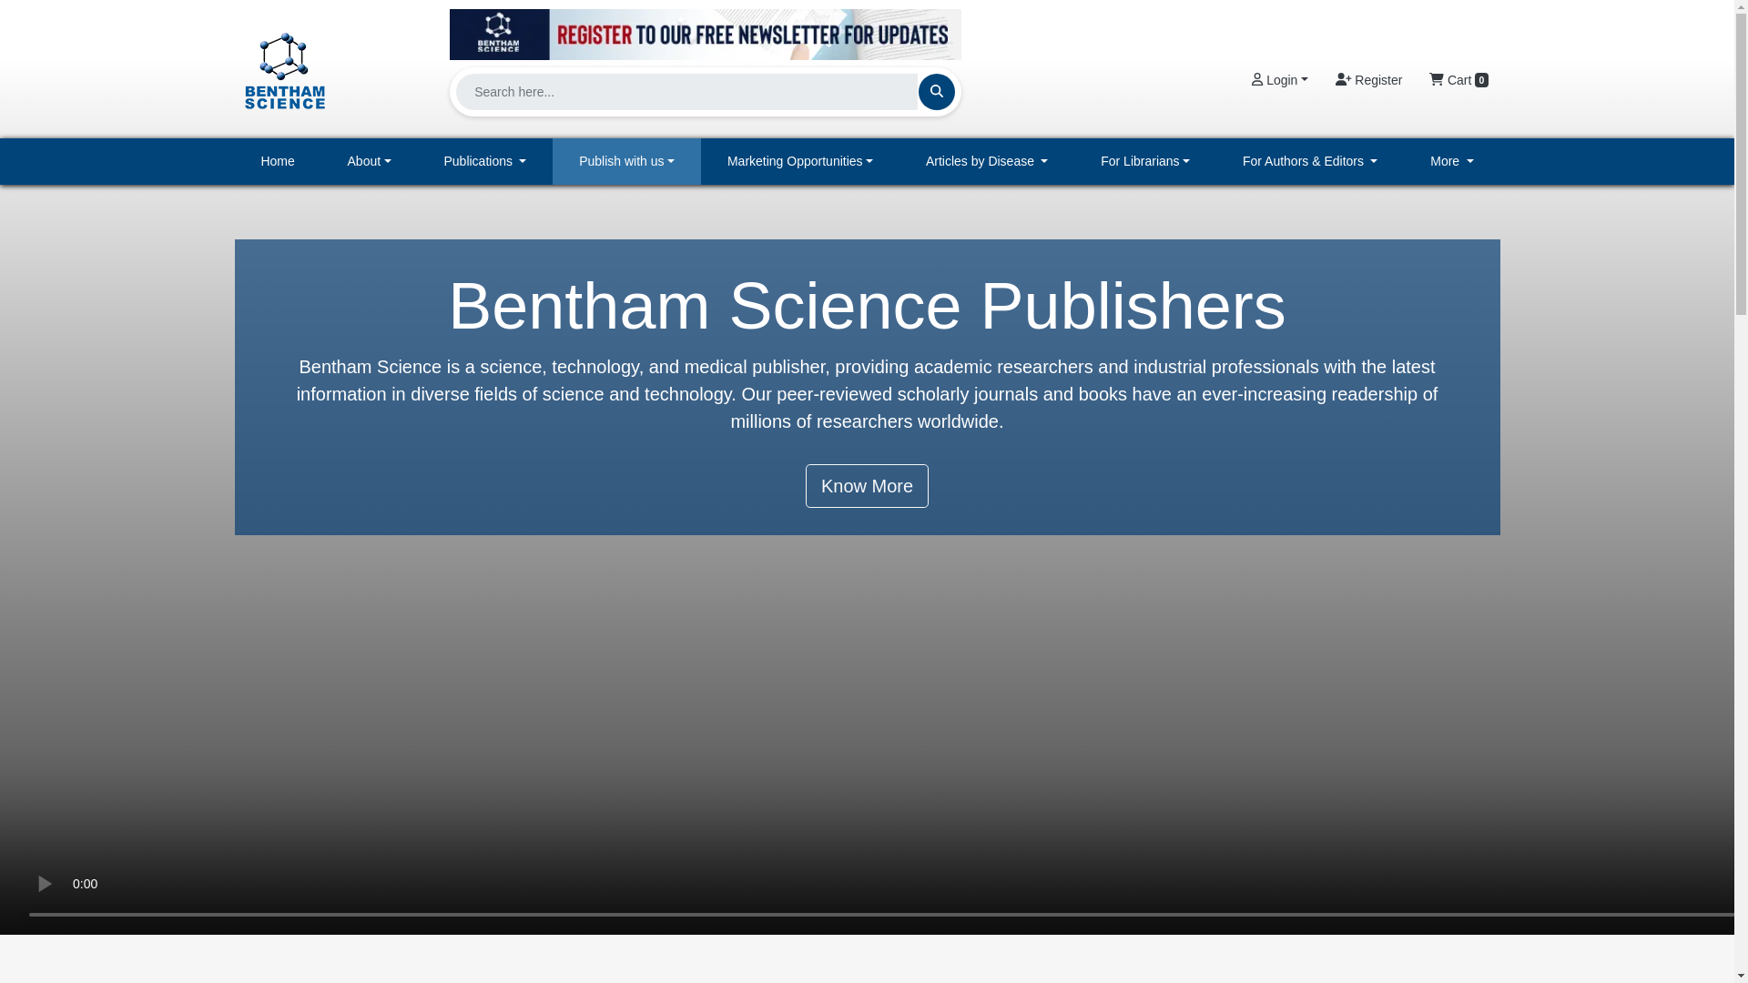 The height and width of the screenshot is (983, 1748). Describe the element at coordinates (278, 162) in the screenshot. I see `Home` at that location.